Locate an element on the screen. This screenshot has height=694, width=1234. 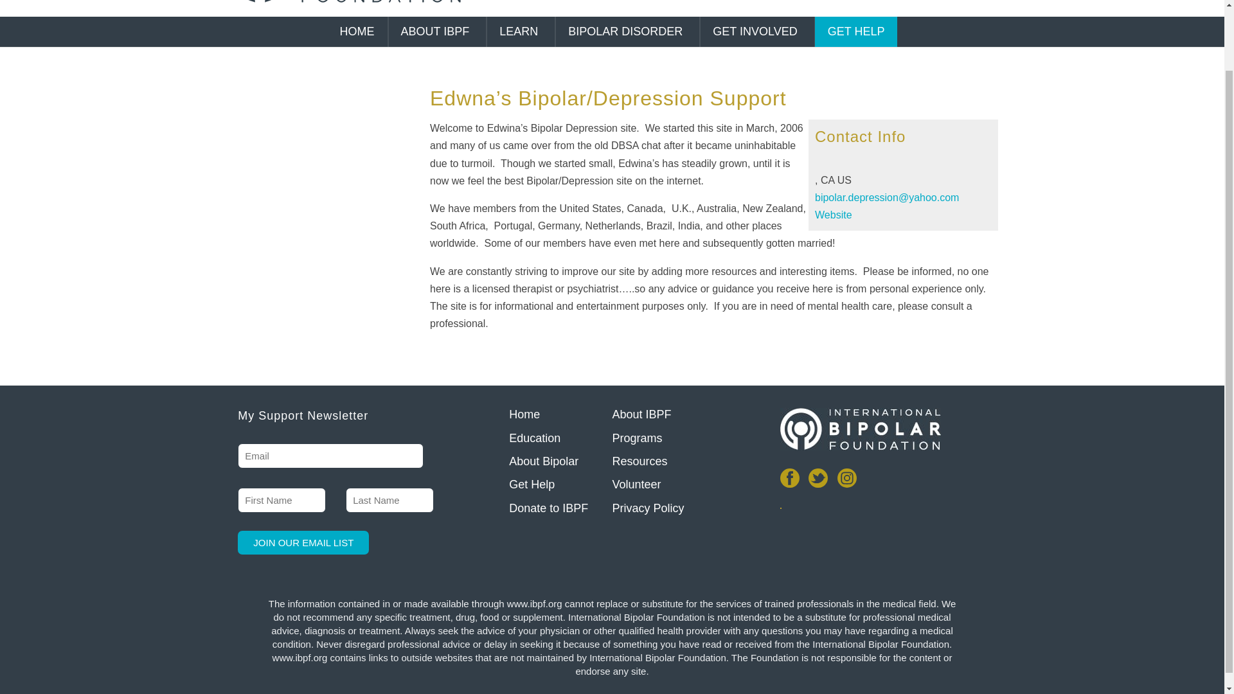
HOME is located at coordinates (357, 31).